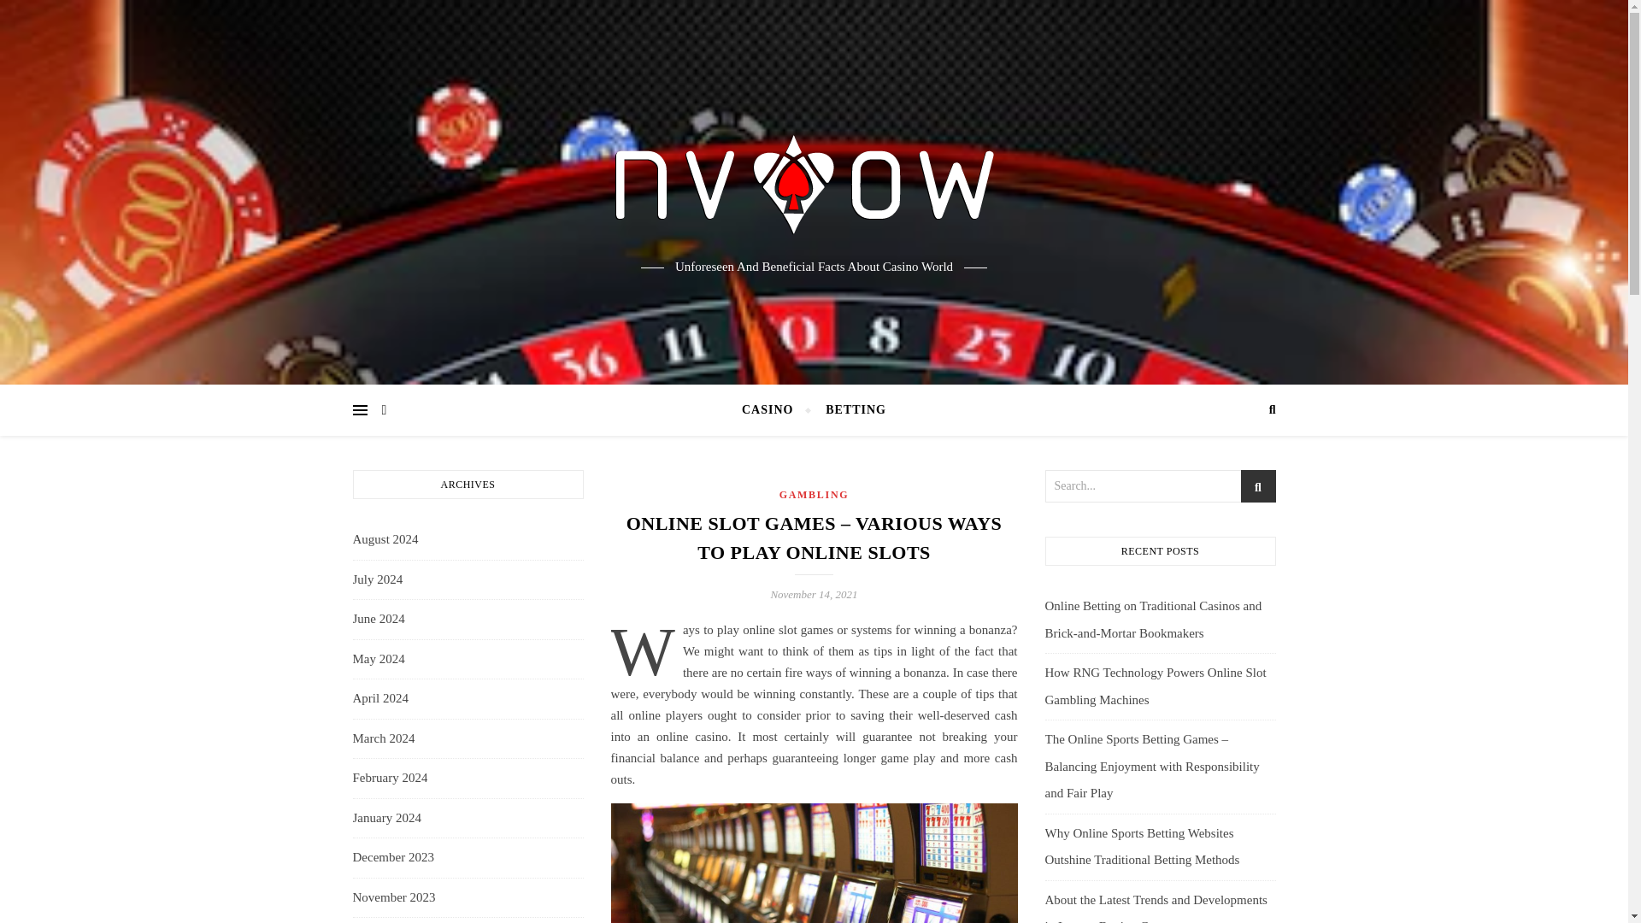  I want to click on May 2024, so click(378, 660).